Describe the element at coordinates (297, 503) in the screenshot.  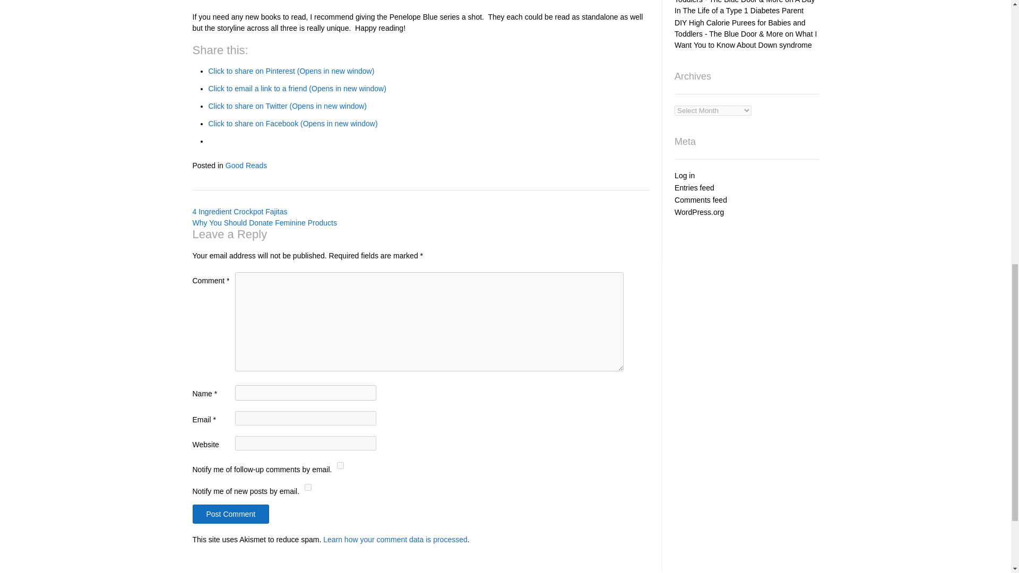
I see `Click to email a link to a friend` at that location.